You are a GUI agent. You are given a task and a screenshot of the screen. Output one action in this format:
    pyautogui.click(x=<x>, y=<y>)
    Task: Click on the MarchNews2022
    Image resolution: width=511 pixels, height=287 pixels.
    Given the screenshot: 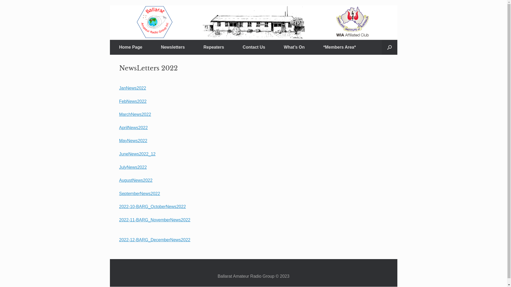 What is the action you would take?
    pyautogui.click(x=135, y=114)
    